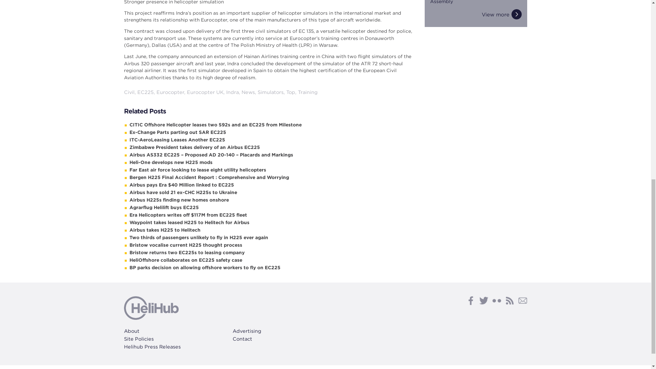  I want to click on Flickr, so click(496, 301).